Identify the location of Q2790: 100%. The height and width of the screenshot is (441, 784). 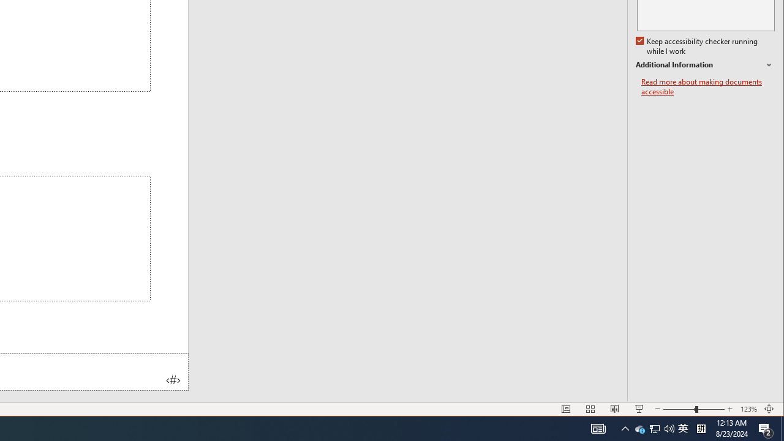
(639, 429).